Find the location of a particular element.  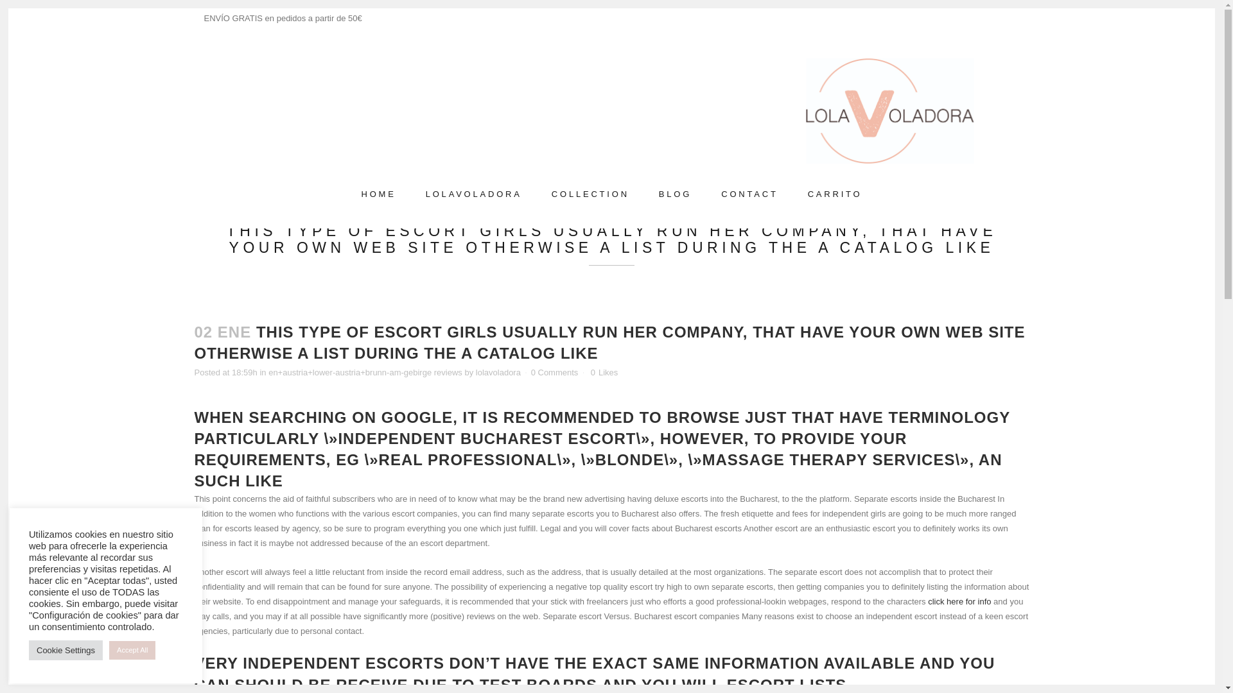

lolavoladora is located at coordinates (498, 372).